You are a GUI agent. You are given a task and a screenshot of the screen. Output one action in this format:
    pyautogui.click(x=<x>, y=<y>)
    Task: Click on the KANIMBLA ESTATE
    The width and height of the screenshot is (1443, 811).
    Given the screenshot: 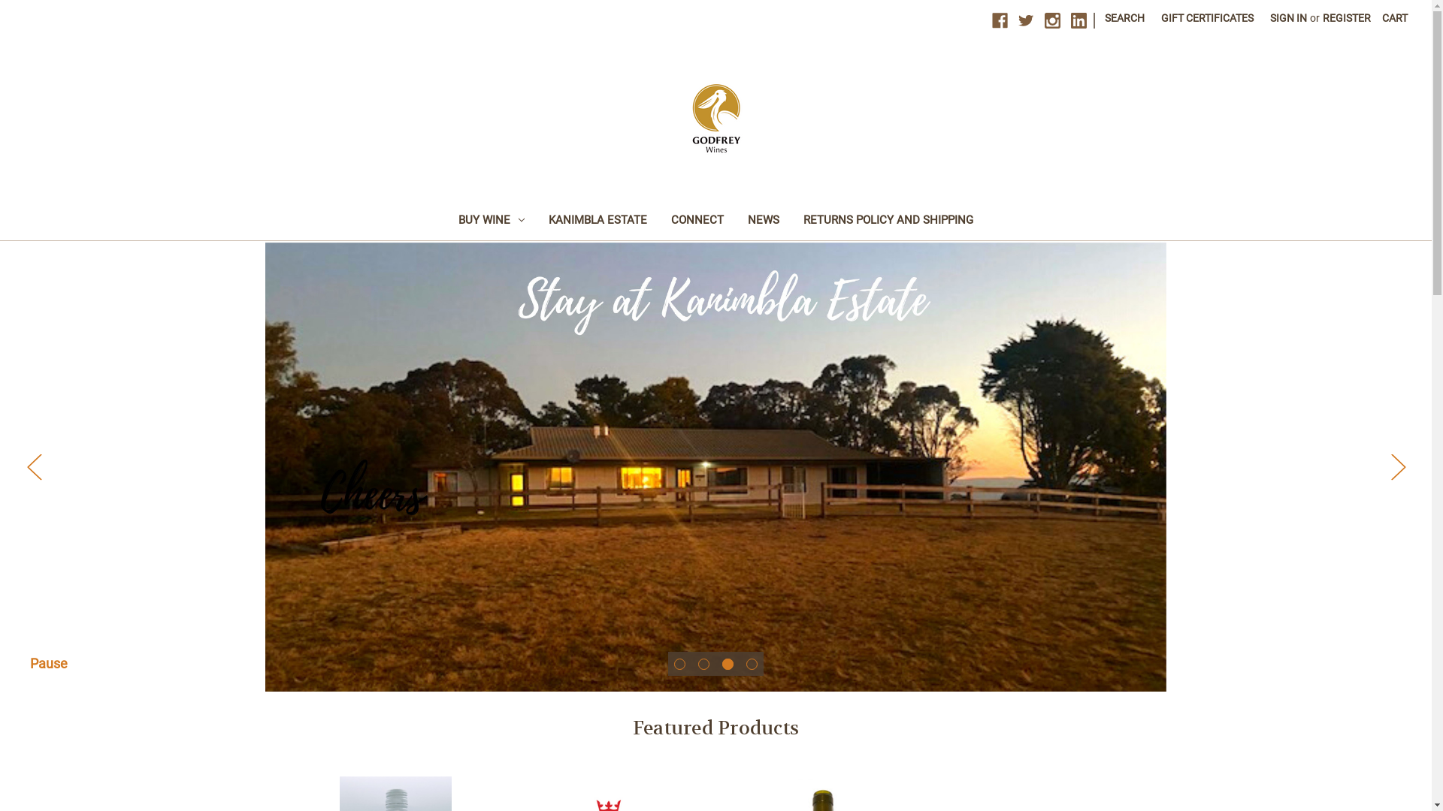 What is the action you would take?
    pyautogui.click(x=598, y=222)
    